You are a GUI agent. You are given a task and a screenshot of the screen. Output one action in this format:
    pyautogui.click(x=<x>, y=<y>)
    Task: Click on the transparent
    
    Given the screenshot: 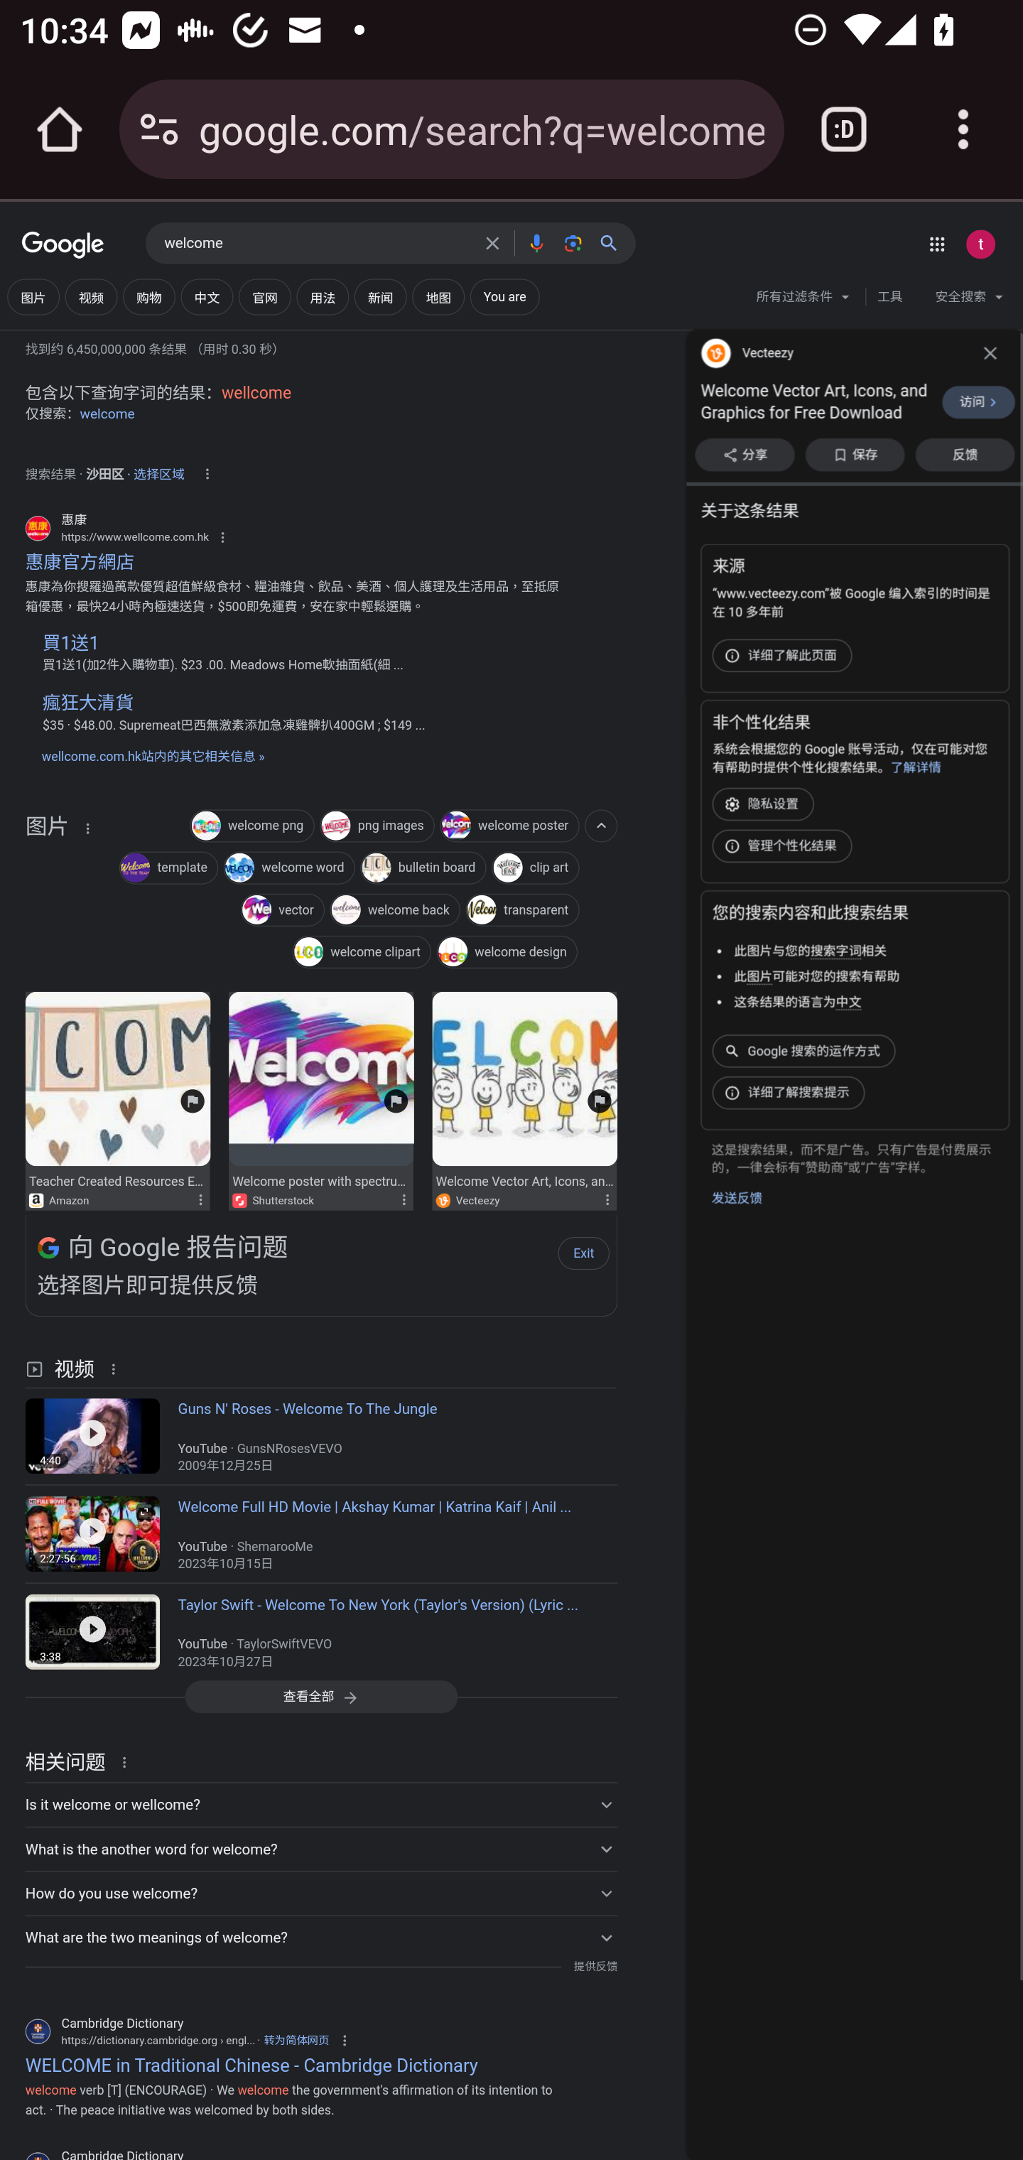 What is the action you would take?
    pyautogui.click(x=521, y=911)
    